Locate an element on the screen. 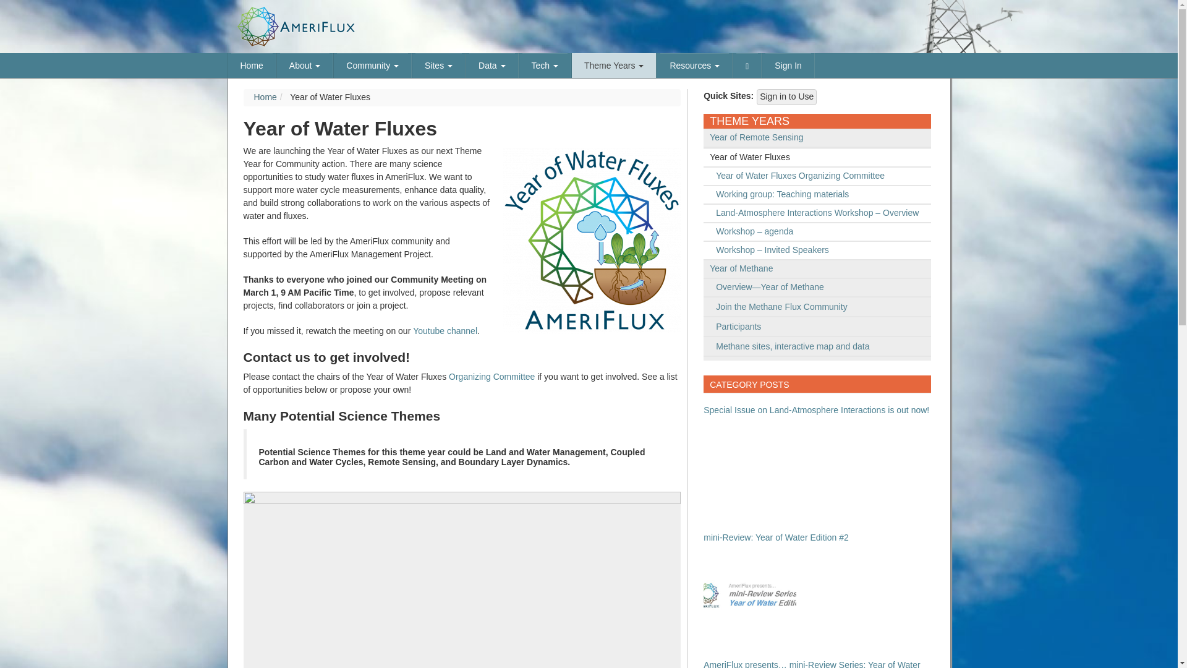 The width and height of the screenshot is (1187, 668). Community is located at coordinates (372, 66).